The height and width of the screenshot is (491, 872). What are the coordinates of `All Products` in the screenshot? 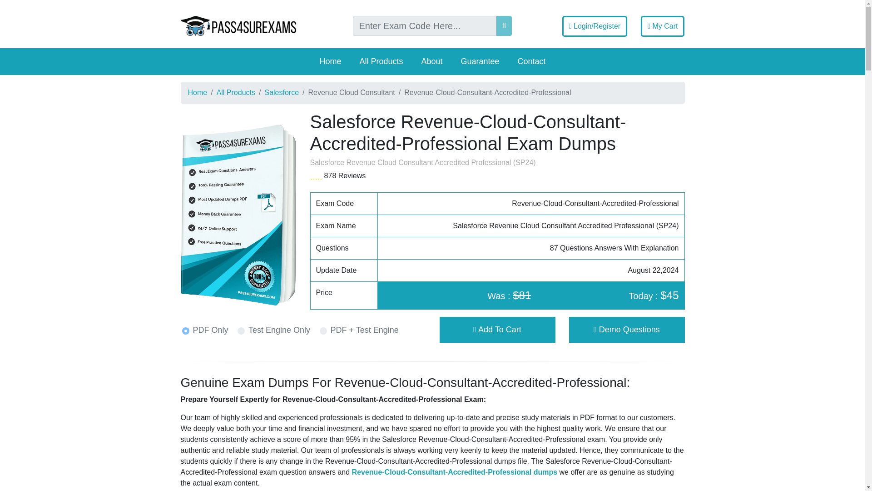 It's located at (381, 61).